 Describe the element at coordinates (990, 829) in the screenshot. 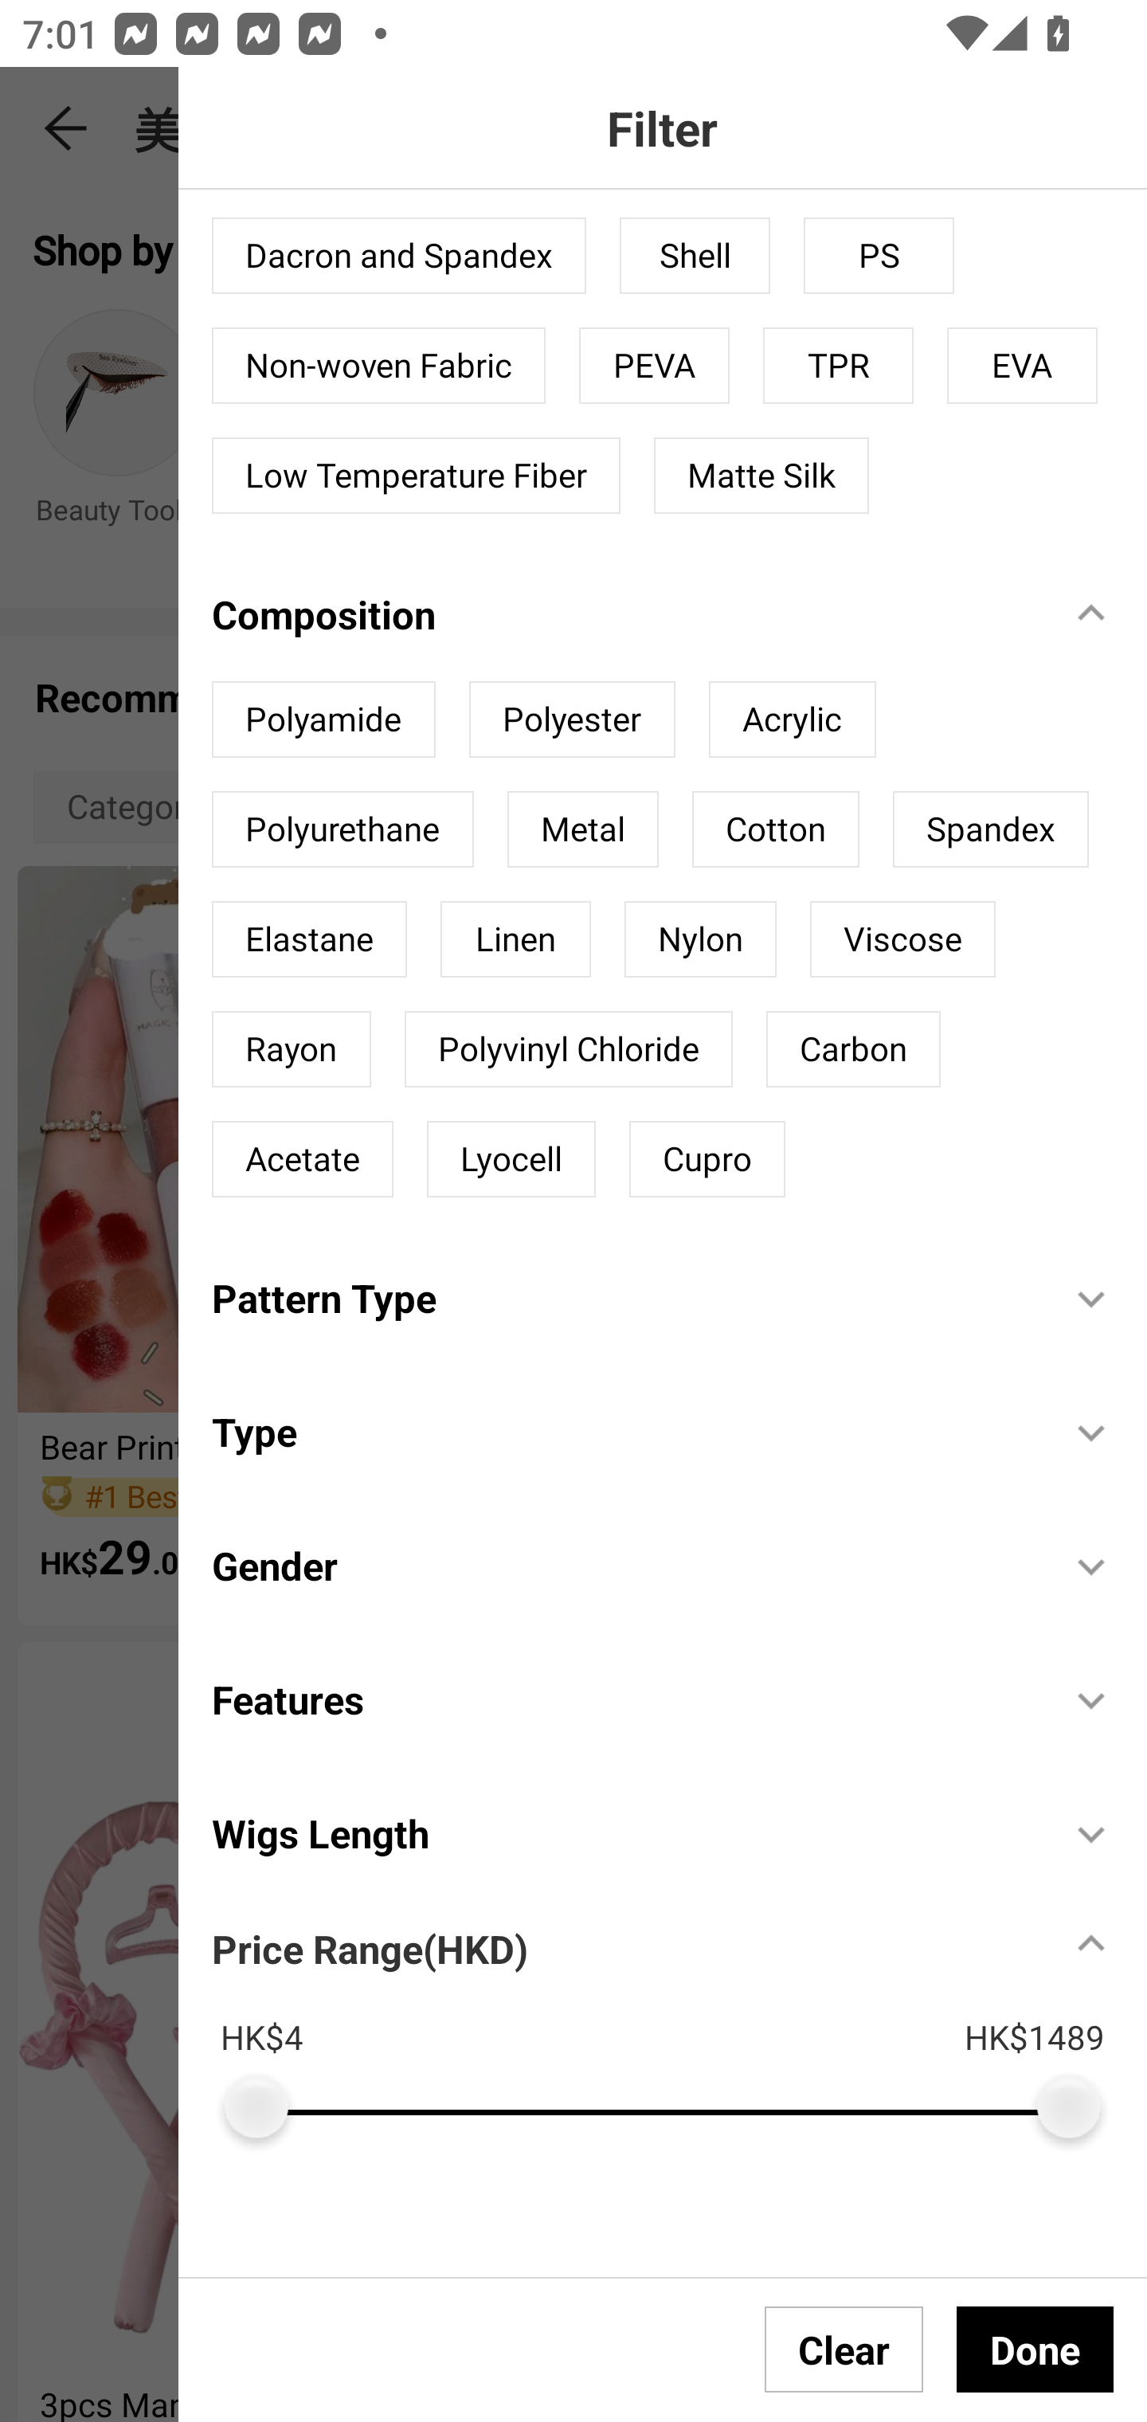

I see `Spandex` at that location.